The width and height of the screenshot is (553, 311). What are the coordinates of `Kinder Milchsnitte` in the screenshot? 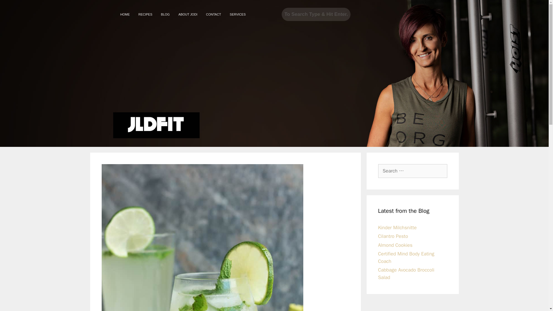 It's located at (397, 227).